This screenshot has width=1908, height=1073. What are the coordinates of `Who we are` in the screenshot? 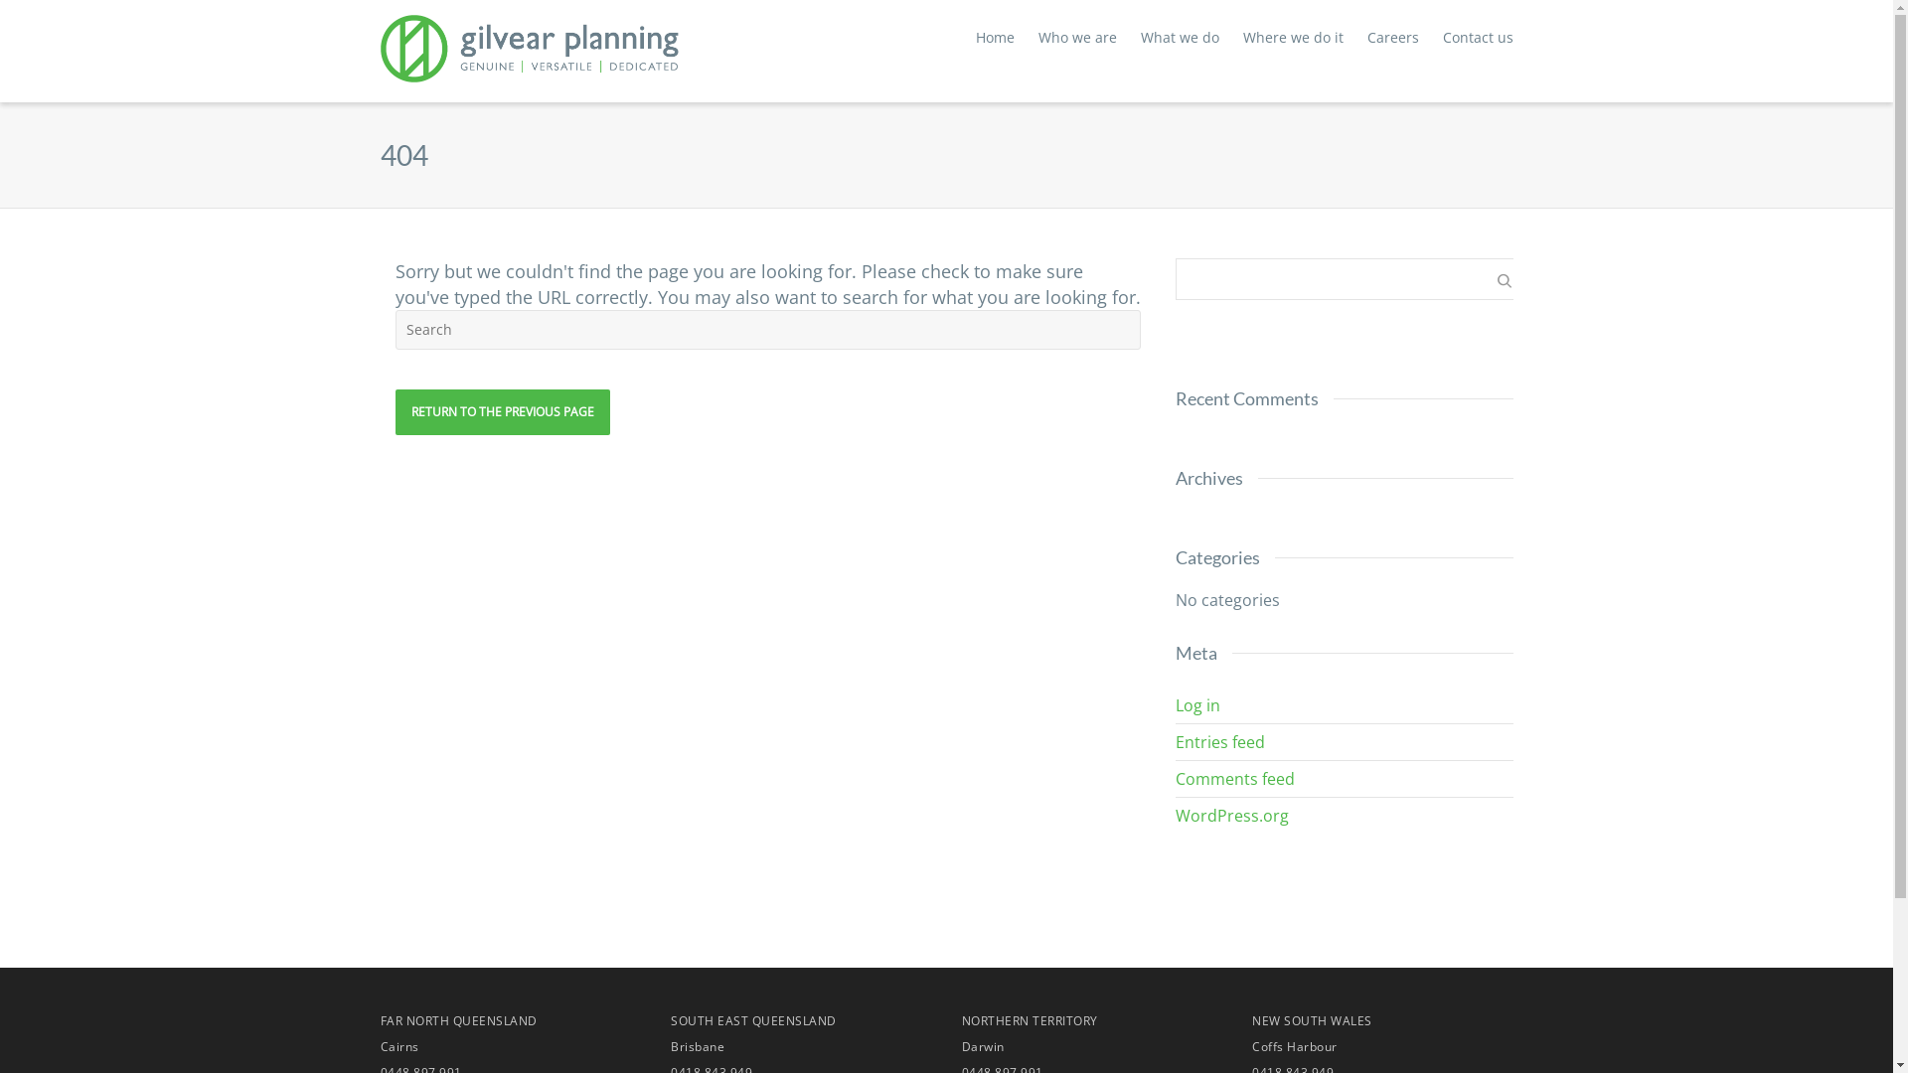 It's located at (1077, 39).